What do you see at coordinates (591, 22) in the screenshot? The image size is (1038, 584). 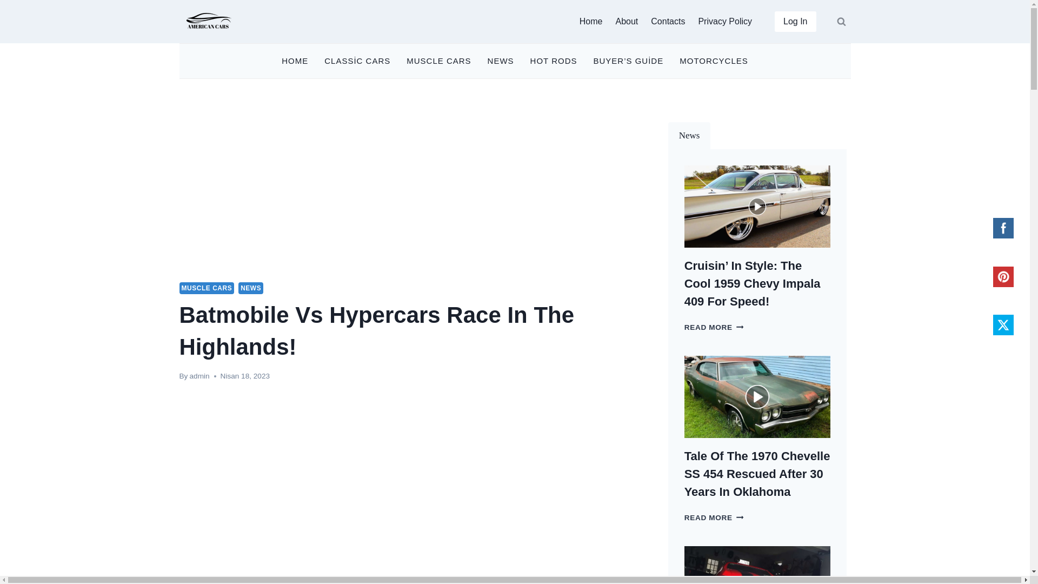 I see `Home` at bounding box center [591, 22].